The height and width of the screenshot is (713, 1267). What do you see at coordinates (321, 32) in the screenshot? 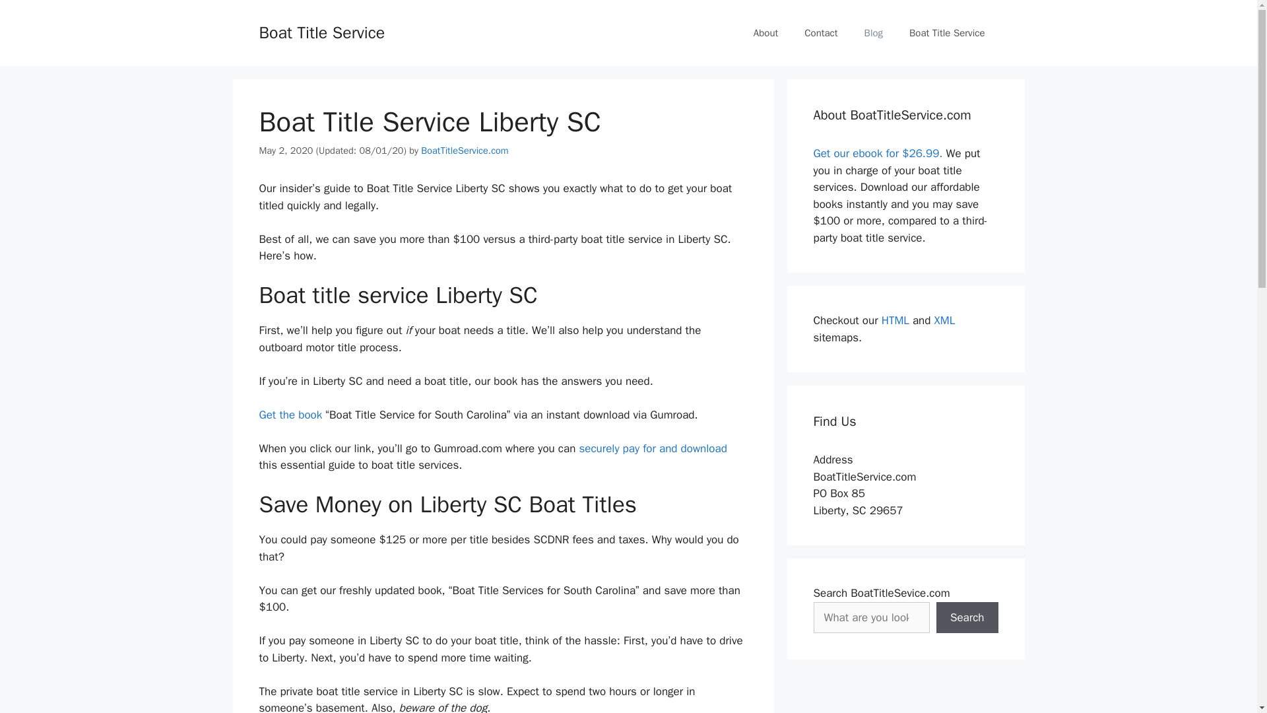
I see `Boat Title Service` at bounding box center [321, 32].